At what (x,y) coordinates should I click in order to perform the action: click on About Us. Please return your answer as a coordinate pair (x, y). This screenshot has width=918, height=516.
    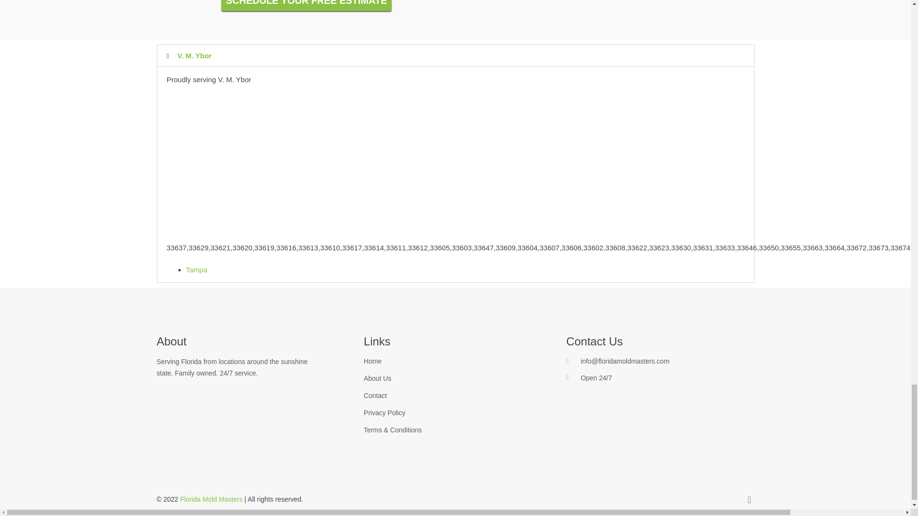
    Looking at the image, I should click on (455, 378).